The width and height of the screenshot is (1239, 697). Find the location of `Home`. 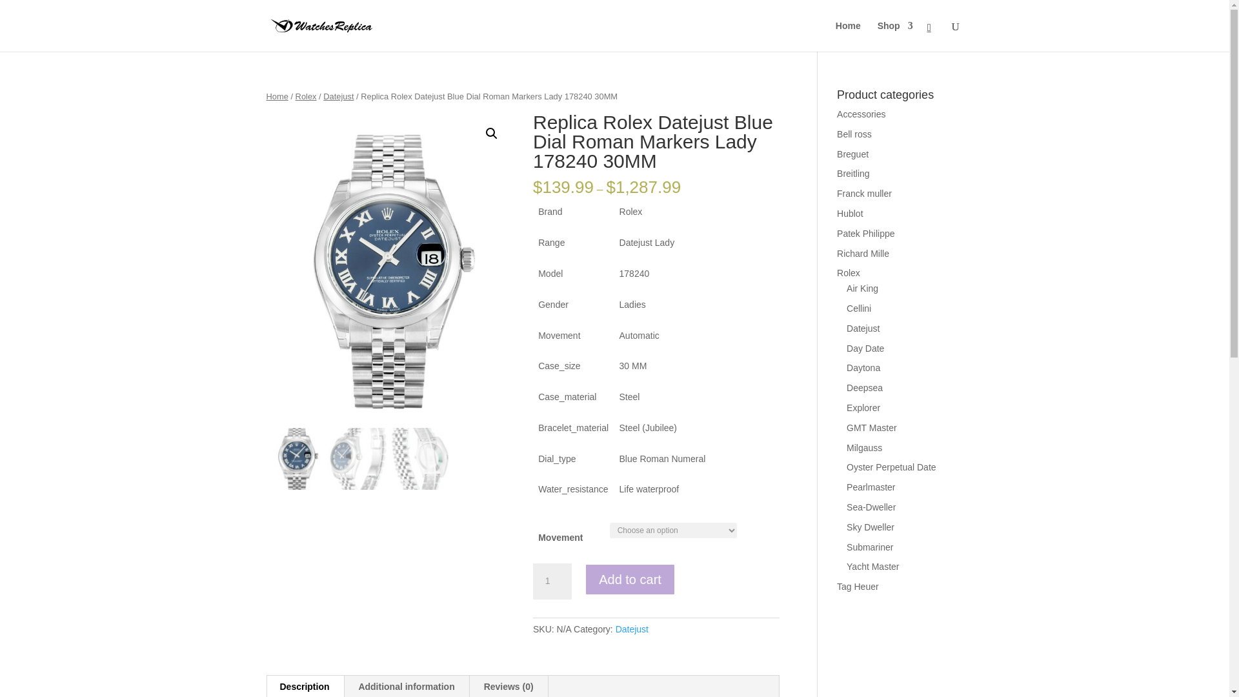

Home is located at coordinates (276, 96).